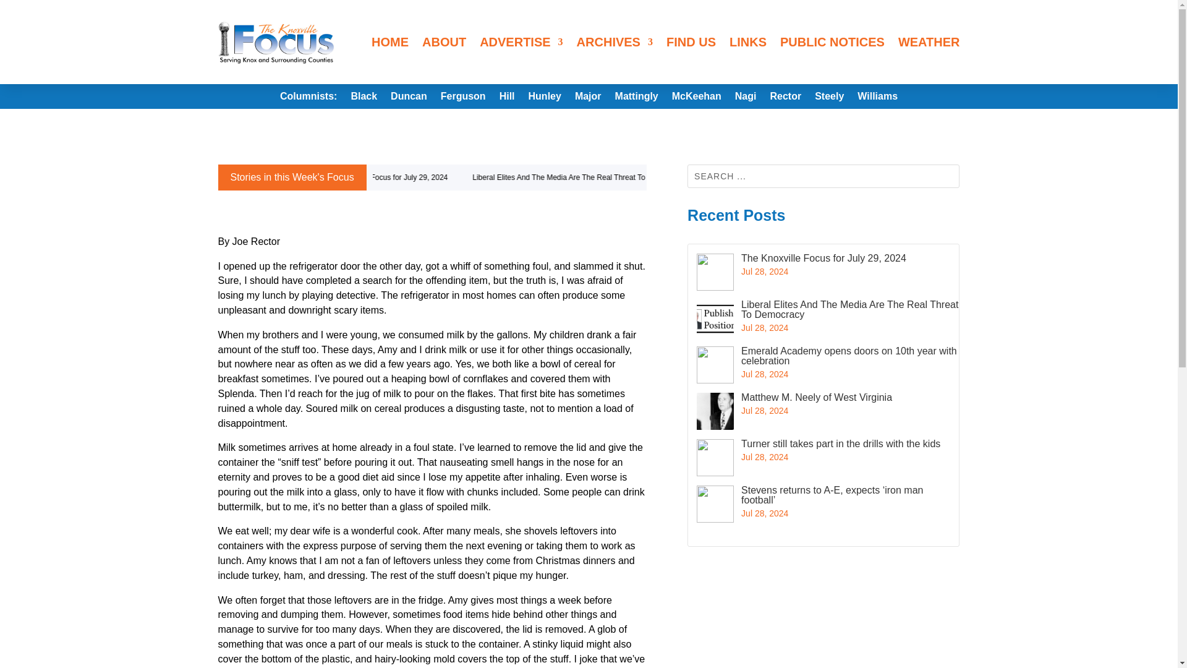 This screenshot has height=668, width=1187. I want to click on Steely, so click(829, 99).